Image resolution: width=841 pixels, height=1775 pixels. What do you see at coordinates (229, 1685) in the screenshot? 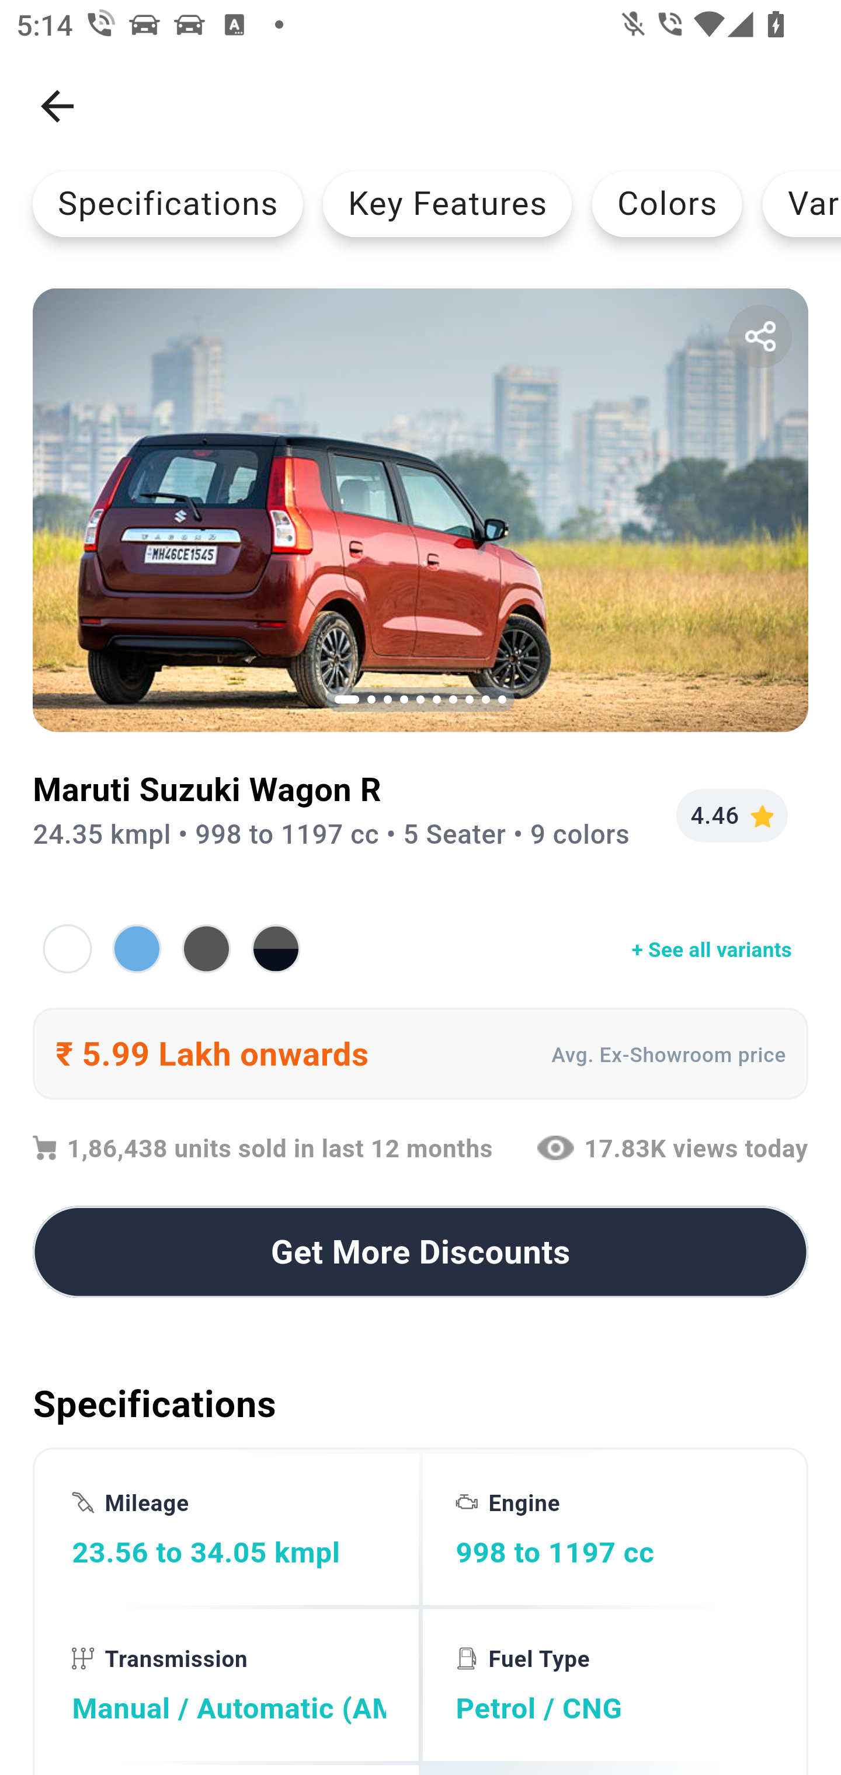
I see `Transmission Manual / Automatic (AMT)` at bounding box center [229, 1685].